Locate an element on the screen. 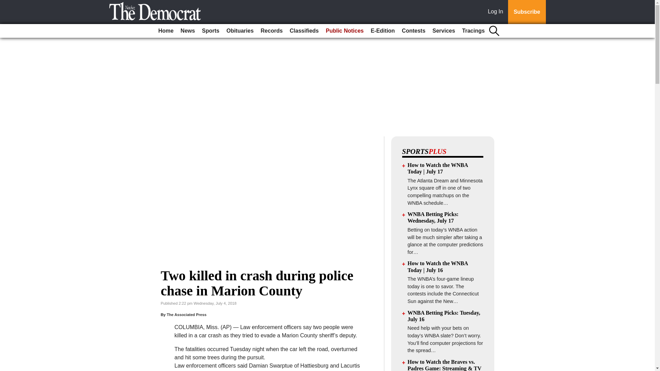 Image resolution: width=660 pixels, height=371 pixels. E-Edition is located at coordinates (382, 31).